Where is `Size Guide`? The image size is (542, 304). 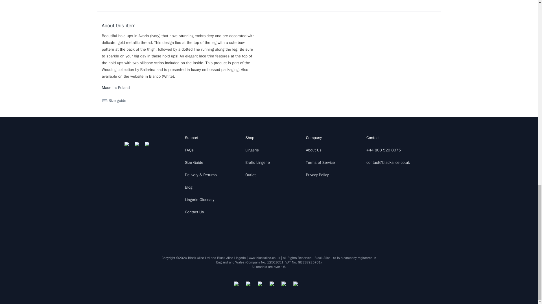 Size Guide is located at coordinates (194, 163).